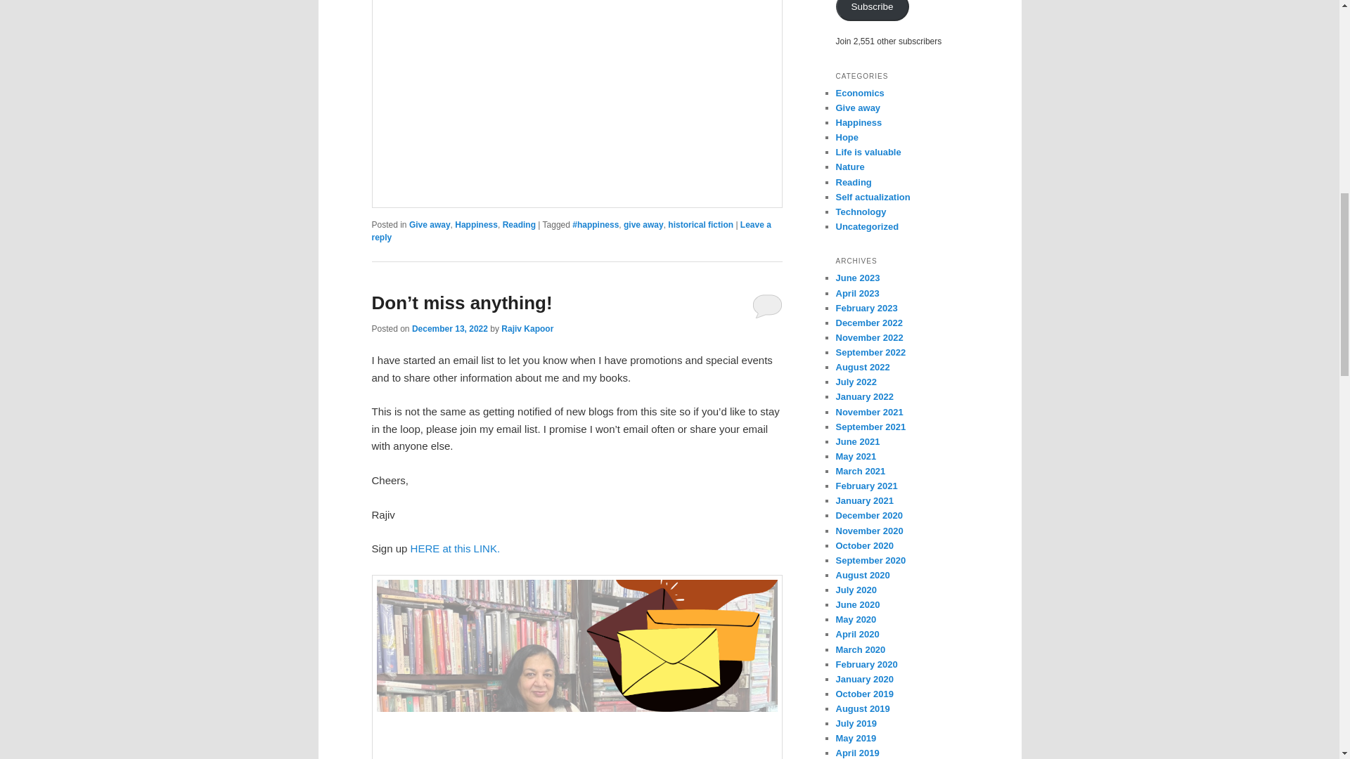 The width and height of the screenshot is (1350, 759). Describe the element at coordinates (456, 548) in the screenshot. I see `HERE at this LINK.` at that location.